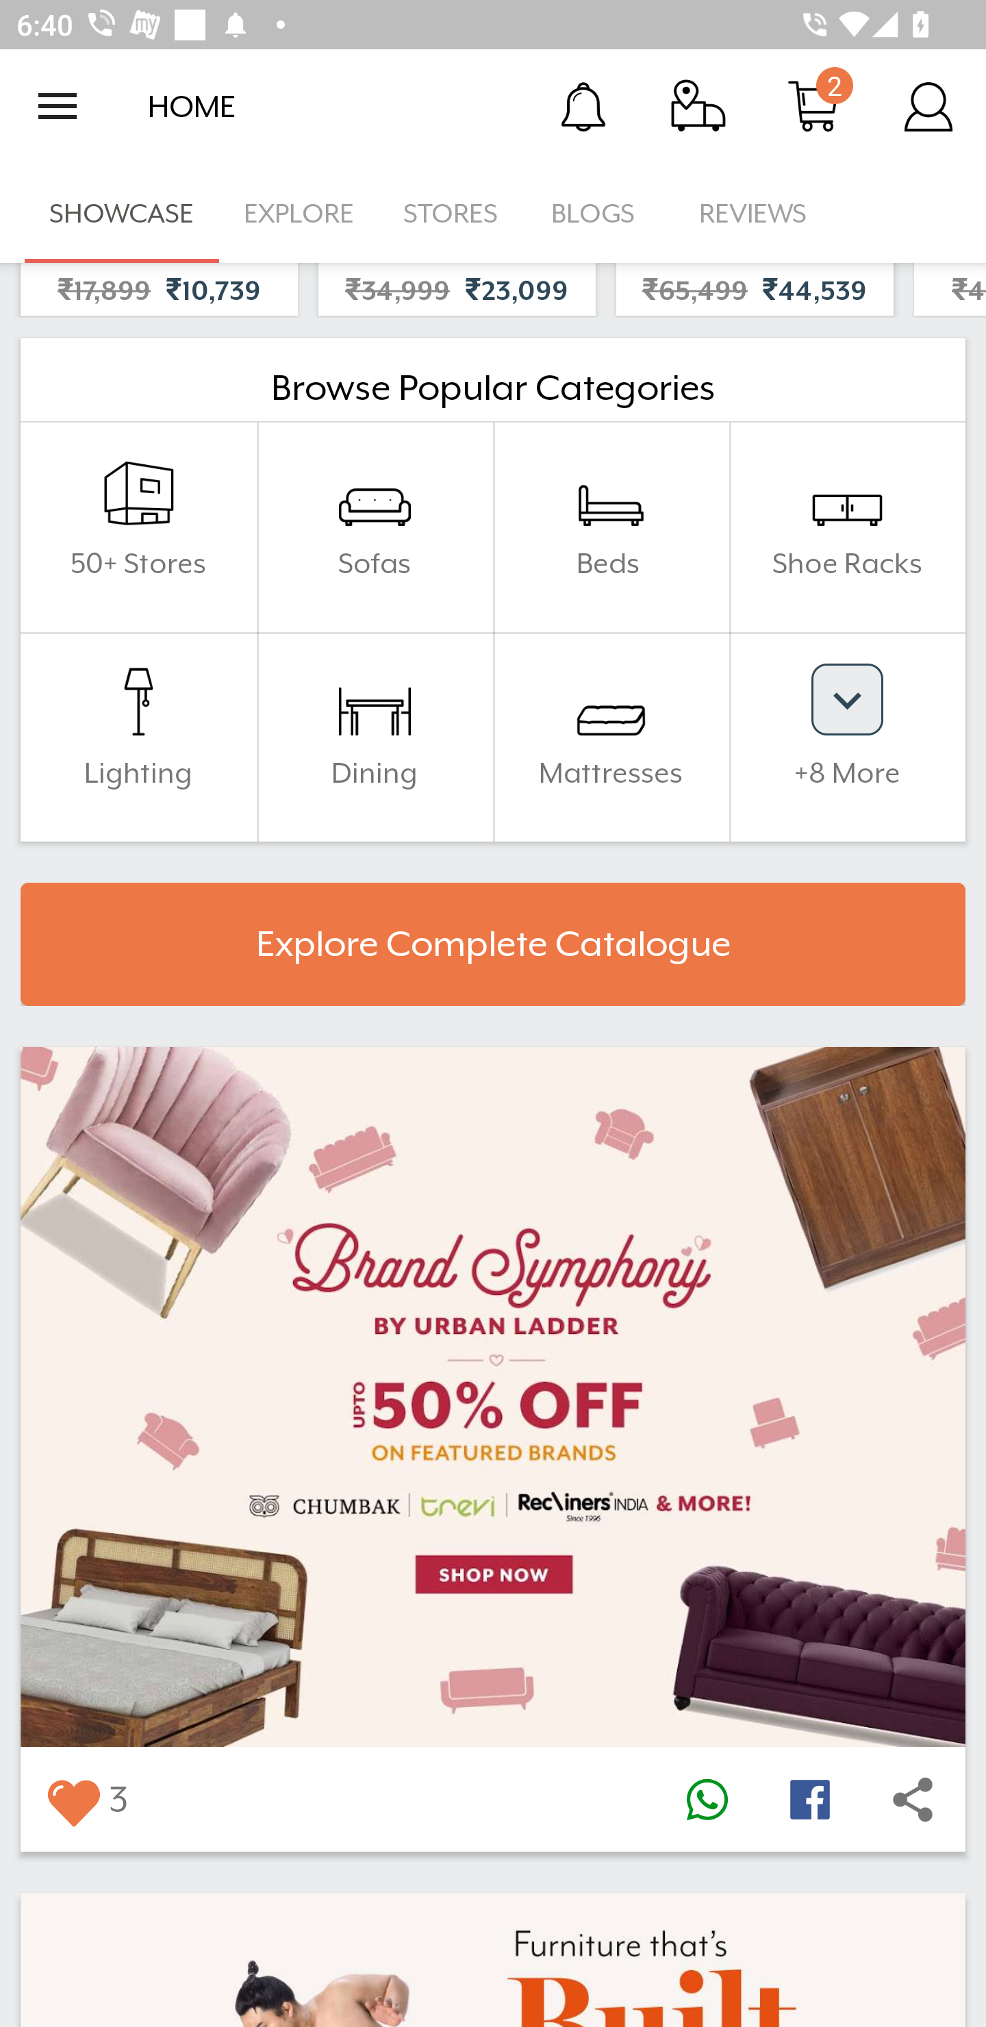  Describe the element at coordinates (847, 527) in the screenshot. I see `Shoe Racks` at that location.